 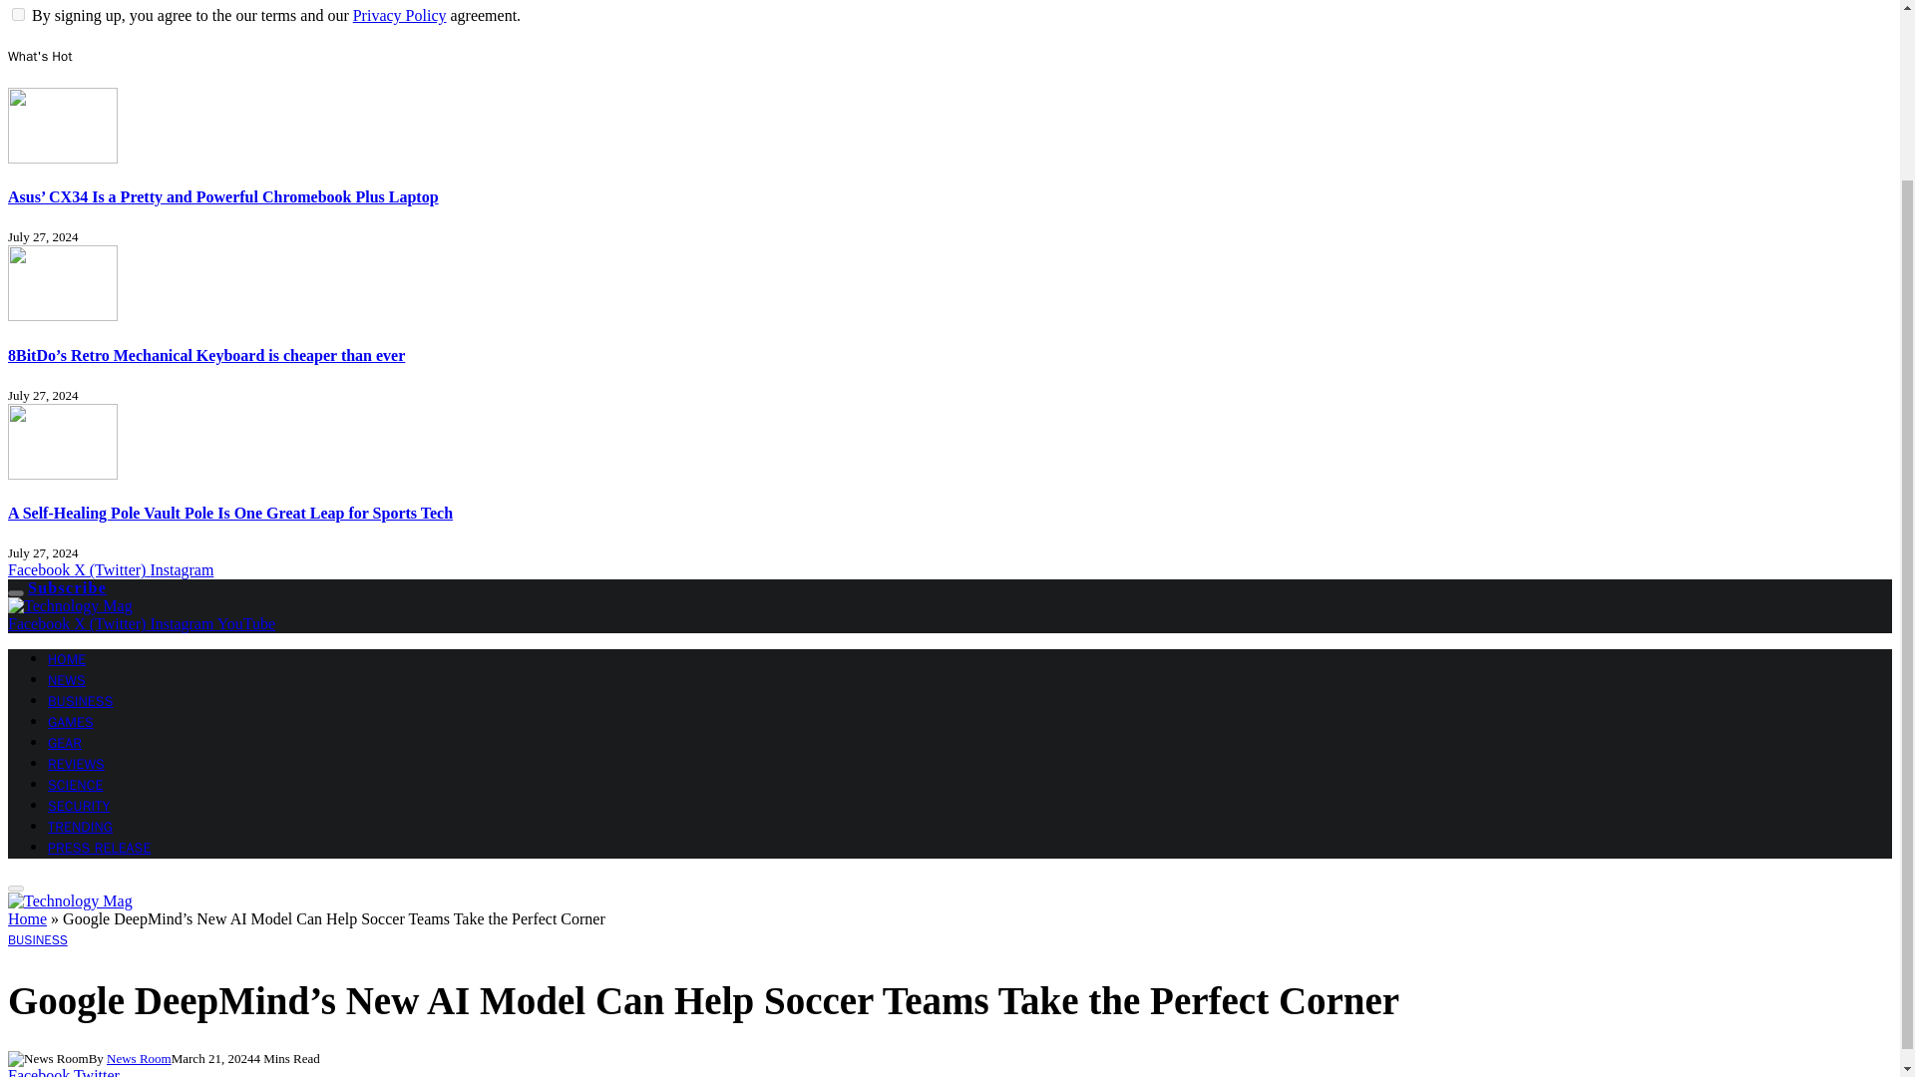 I want to click on SCIENCE, so click(x=76, y=784).